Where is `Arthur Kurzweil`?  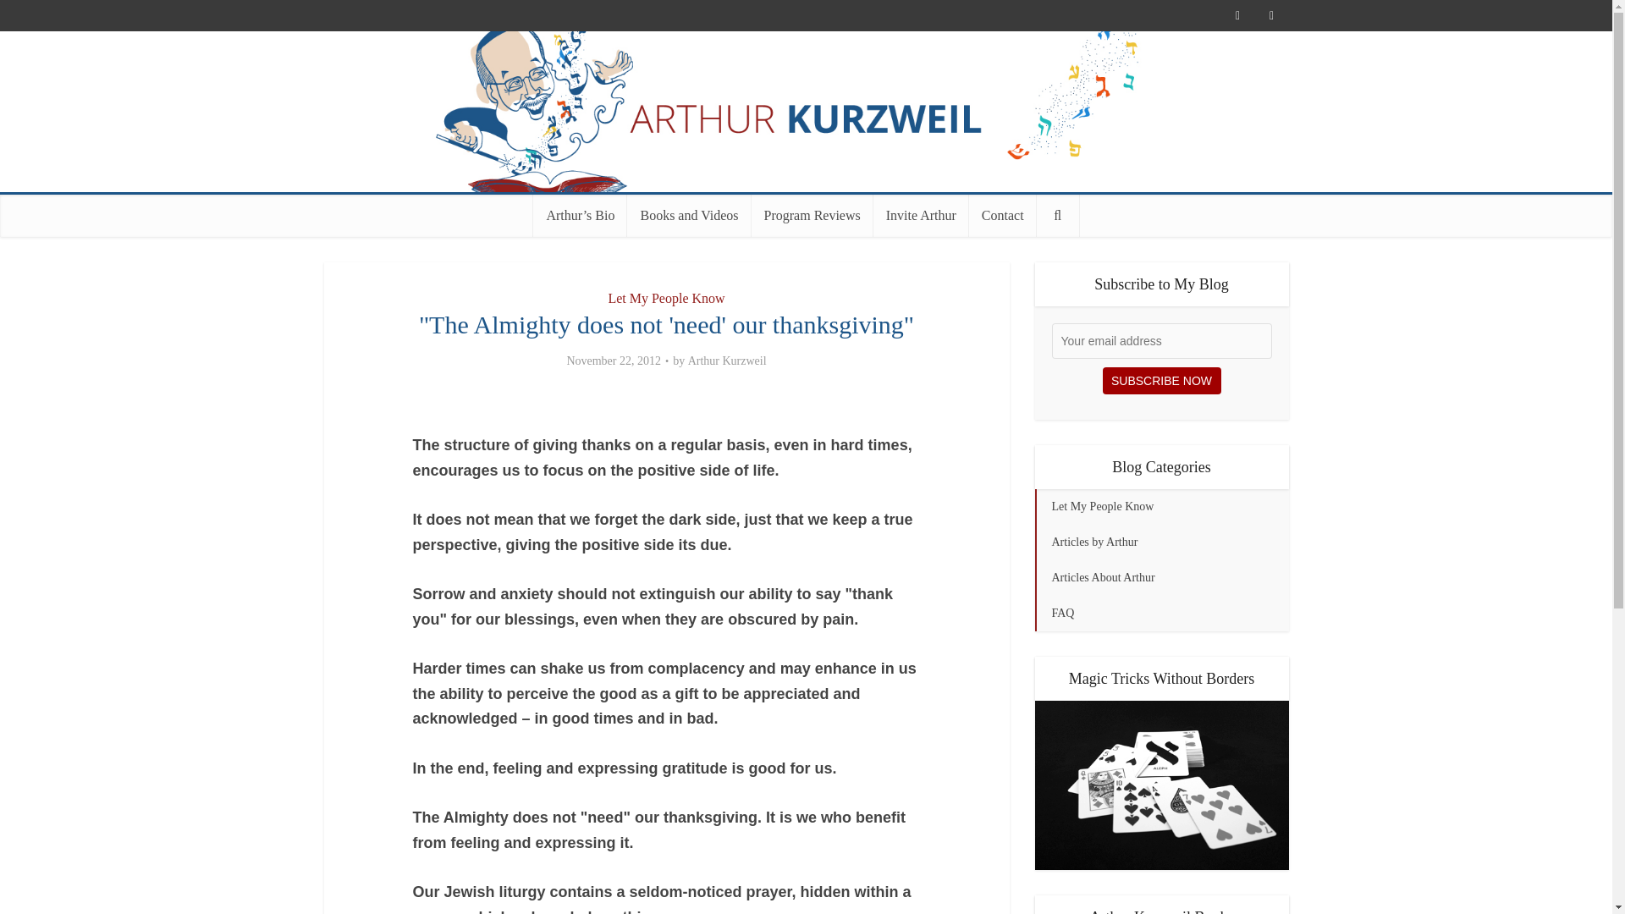
Arthur Kurzweil is located at coordinates (727, 361).